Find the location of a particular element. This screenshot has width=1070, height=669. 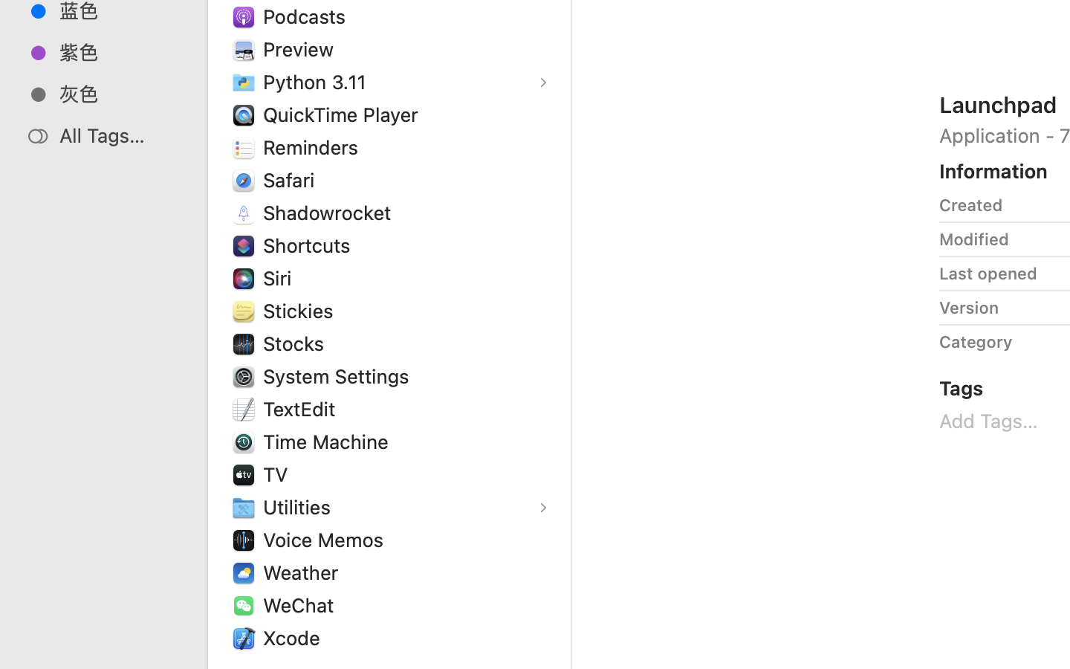

Preview is located at coordinates (302, 49).